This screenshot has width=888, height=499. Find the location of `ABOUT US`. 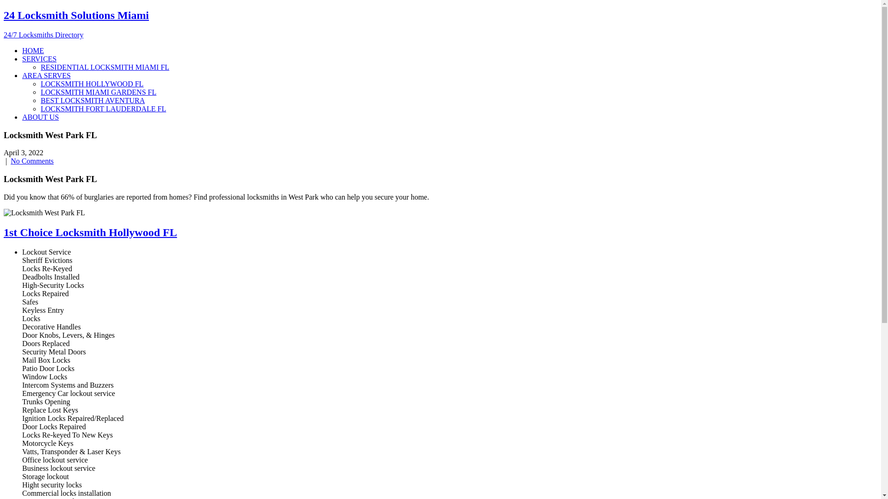

ABOUT US is located at coordinates (41, 117).